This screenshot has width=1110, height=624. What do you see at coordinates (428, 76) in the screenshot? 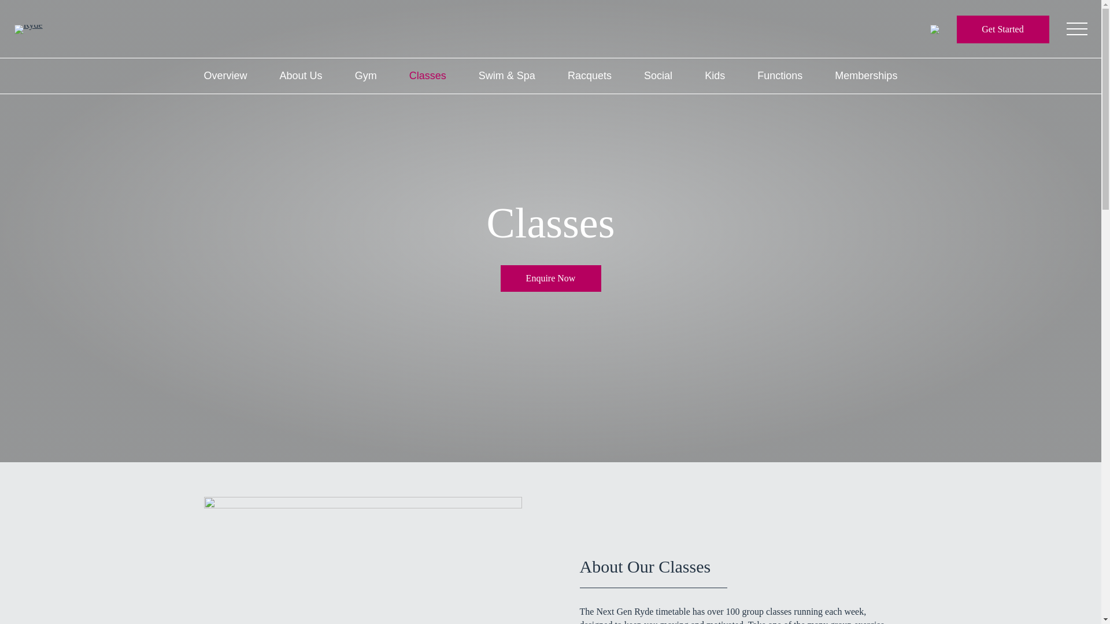
I see `Classes` at bounding box center [428, 76].